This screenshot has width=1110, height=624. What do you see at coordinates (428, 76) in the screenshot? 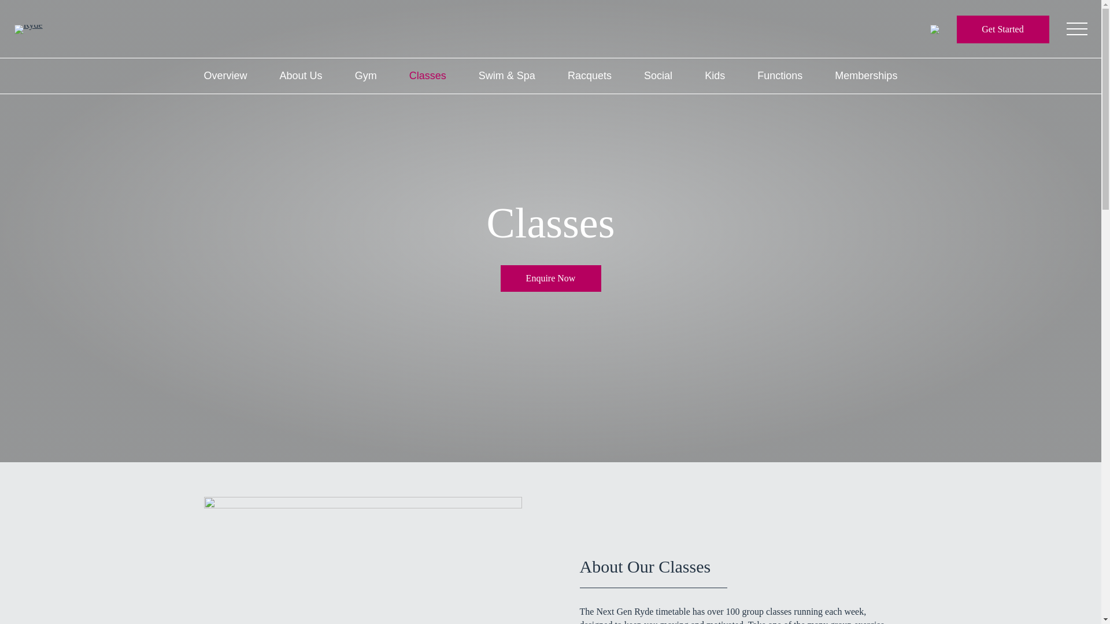
I see `Classes` at bounding box center [428, 76].